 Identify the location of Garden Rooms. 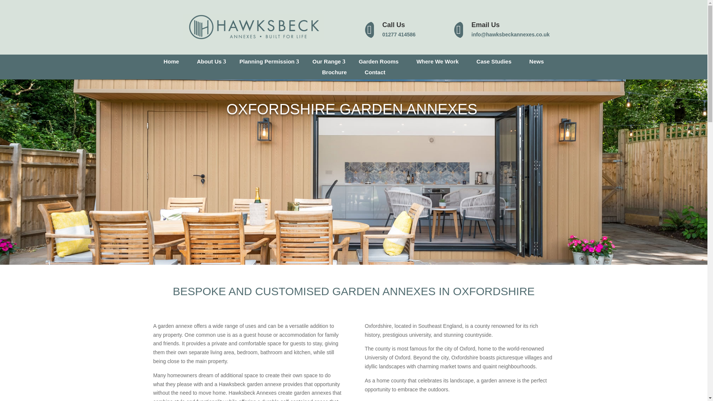
(379, 61).